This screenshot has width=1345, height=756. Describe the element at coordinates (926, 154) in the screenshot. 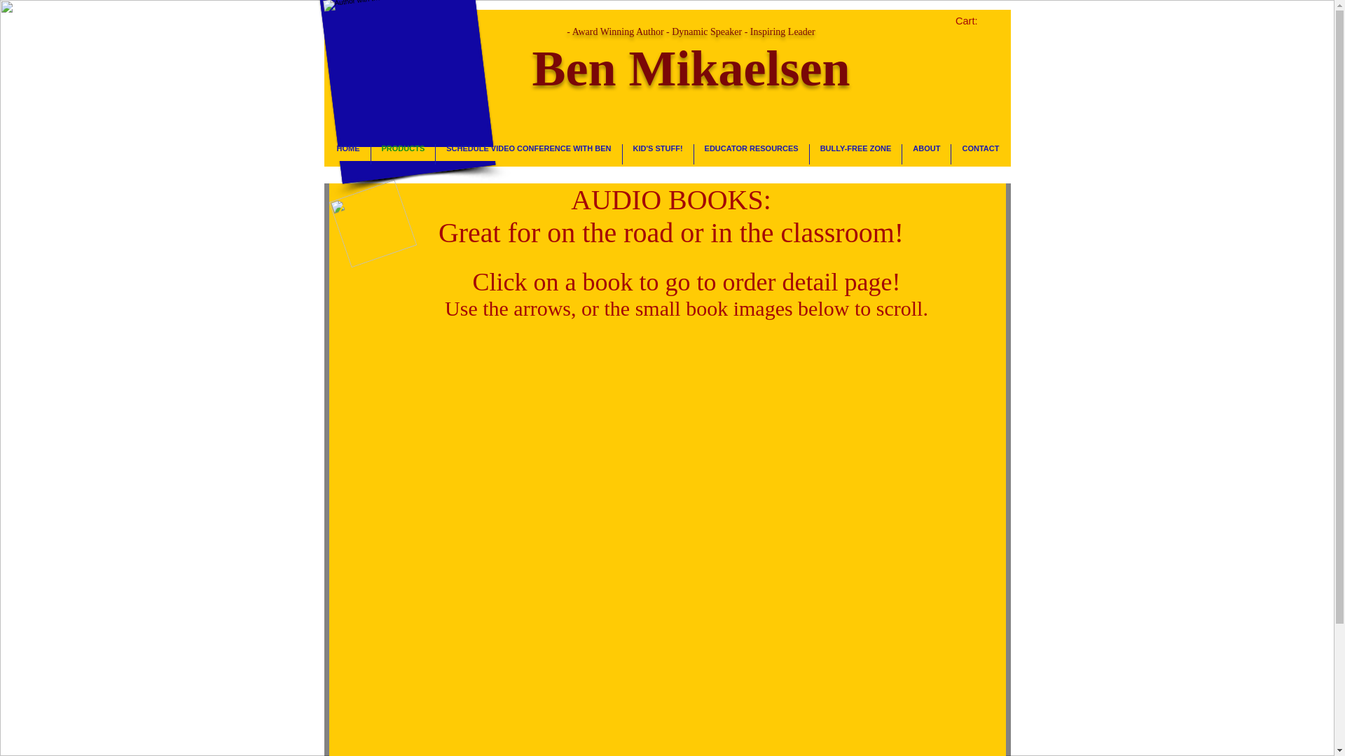

I see `ABOUT` at that location.